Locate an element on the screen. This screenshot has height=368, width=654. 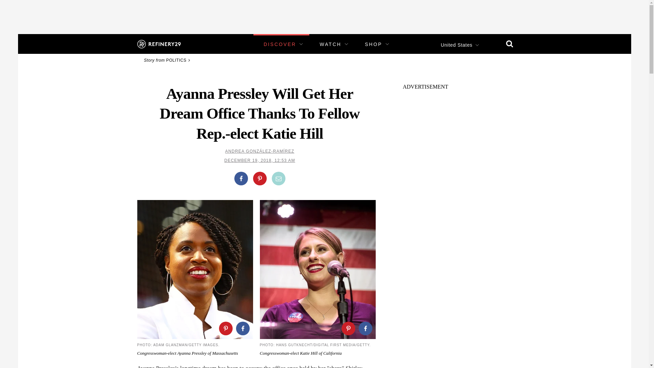
Share by Email is located at coordinates (279, 179).